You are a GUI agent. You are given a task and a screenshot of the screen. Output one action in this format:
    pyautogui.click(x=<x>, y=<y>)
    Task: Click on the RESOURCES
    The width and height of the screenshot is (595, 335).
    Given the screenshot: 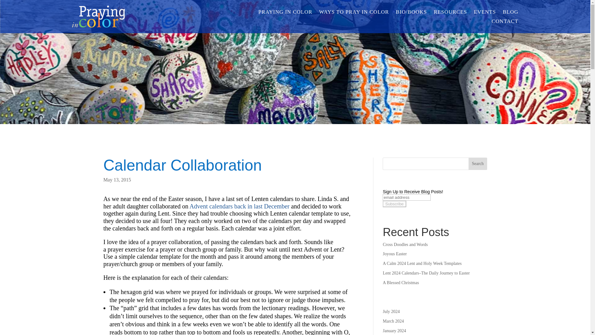 What is the action you would take?
    pyautogui.click(x=450, y=13)
    